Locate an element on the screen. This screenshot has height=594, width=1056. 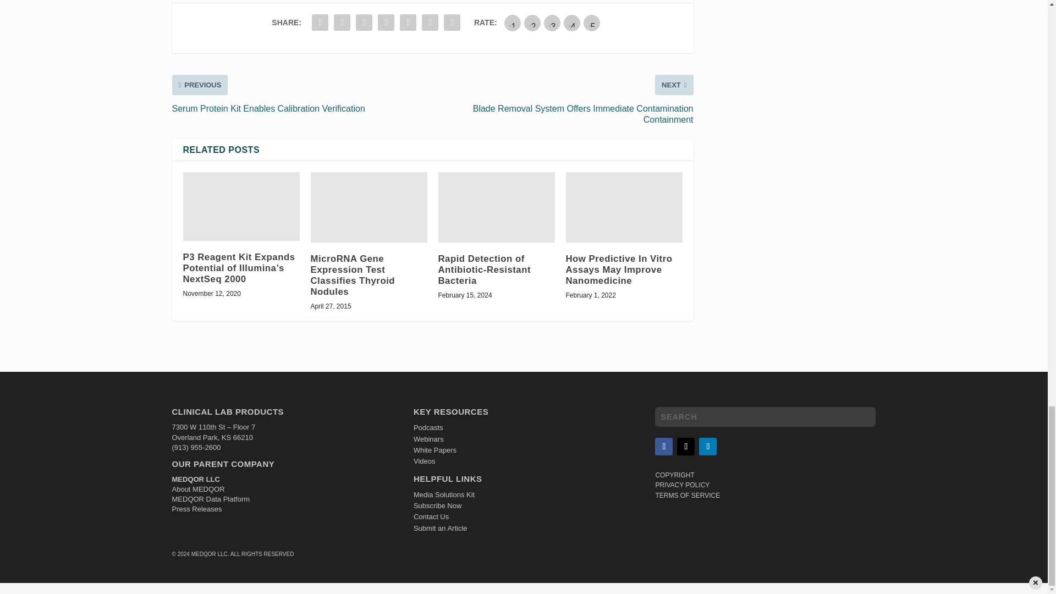
gorgeous is located at coordinates (592, 23).